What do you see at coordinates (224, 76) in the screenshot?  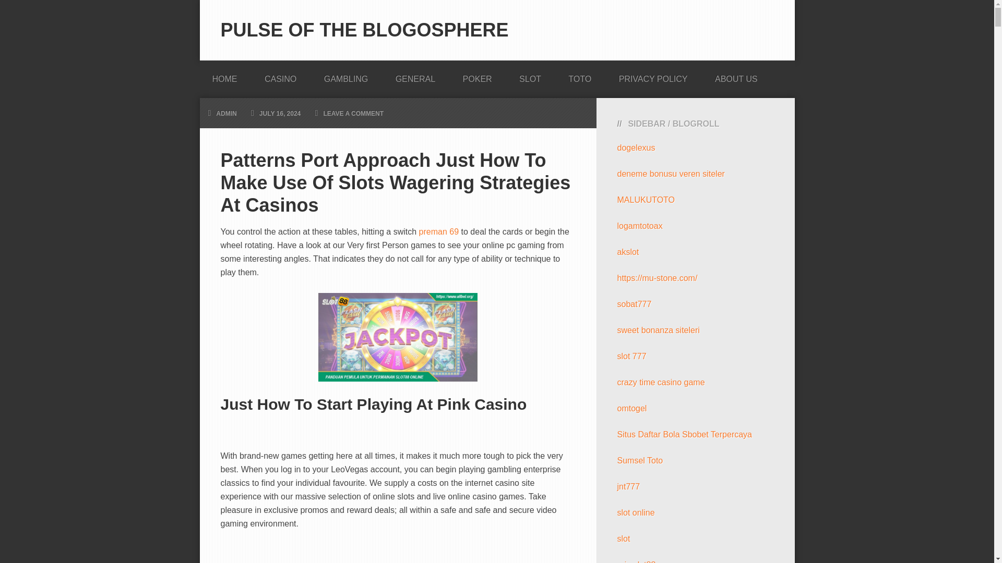 I see `HOME` at bounding box center [224, 76].